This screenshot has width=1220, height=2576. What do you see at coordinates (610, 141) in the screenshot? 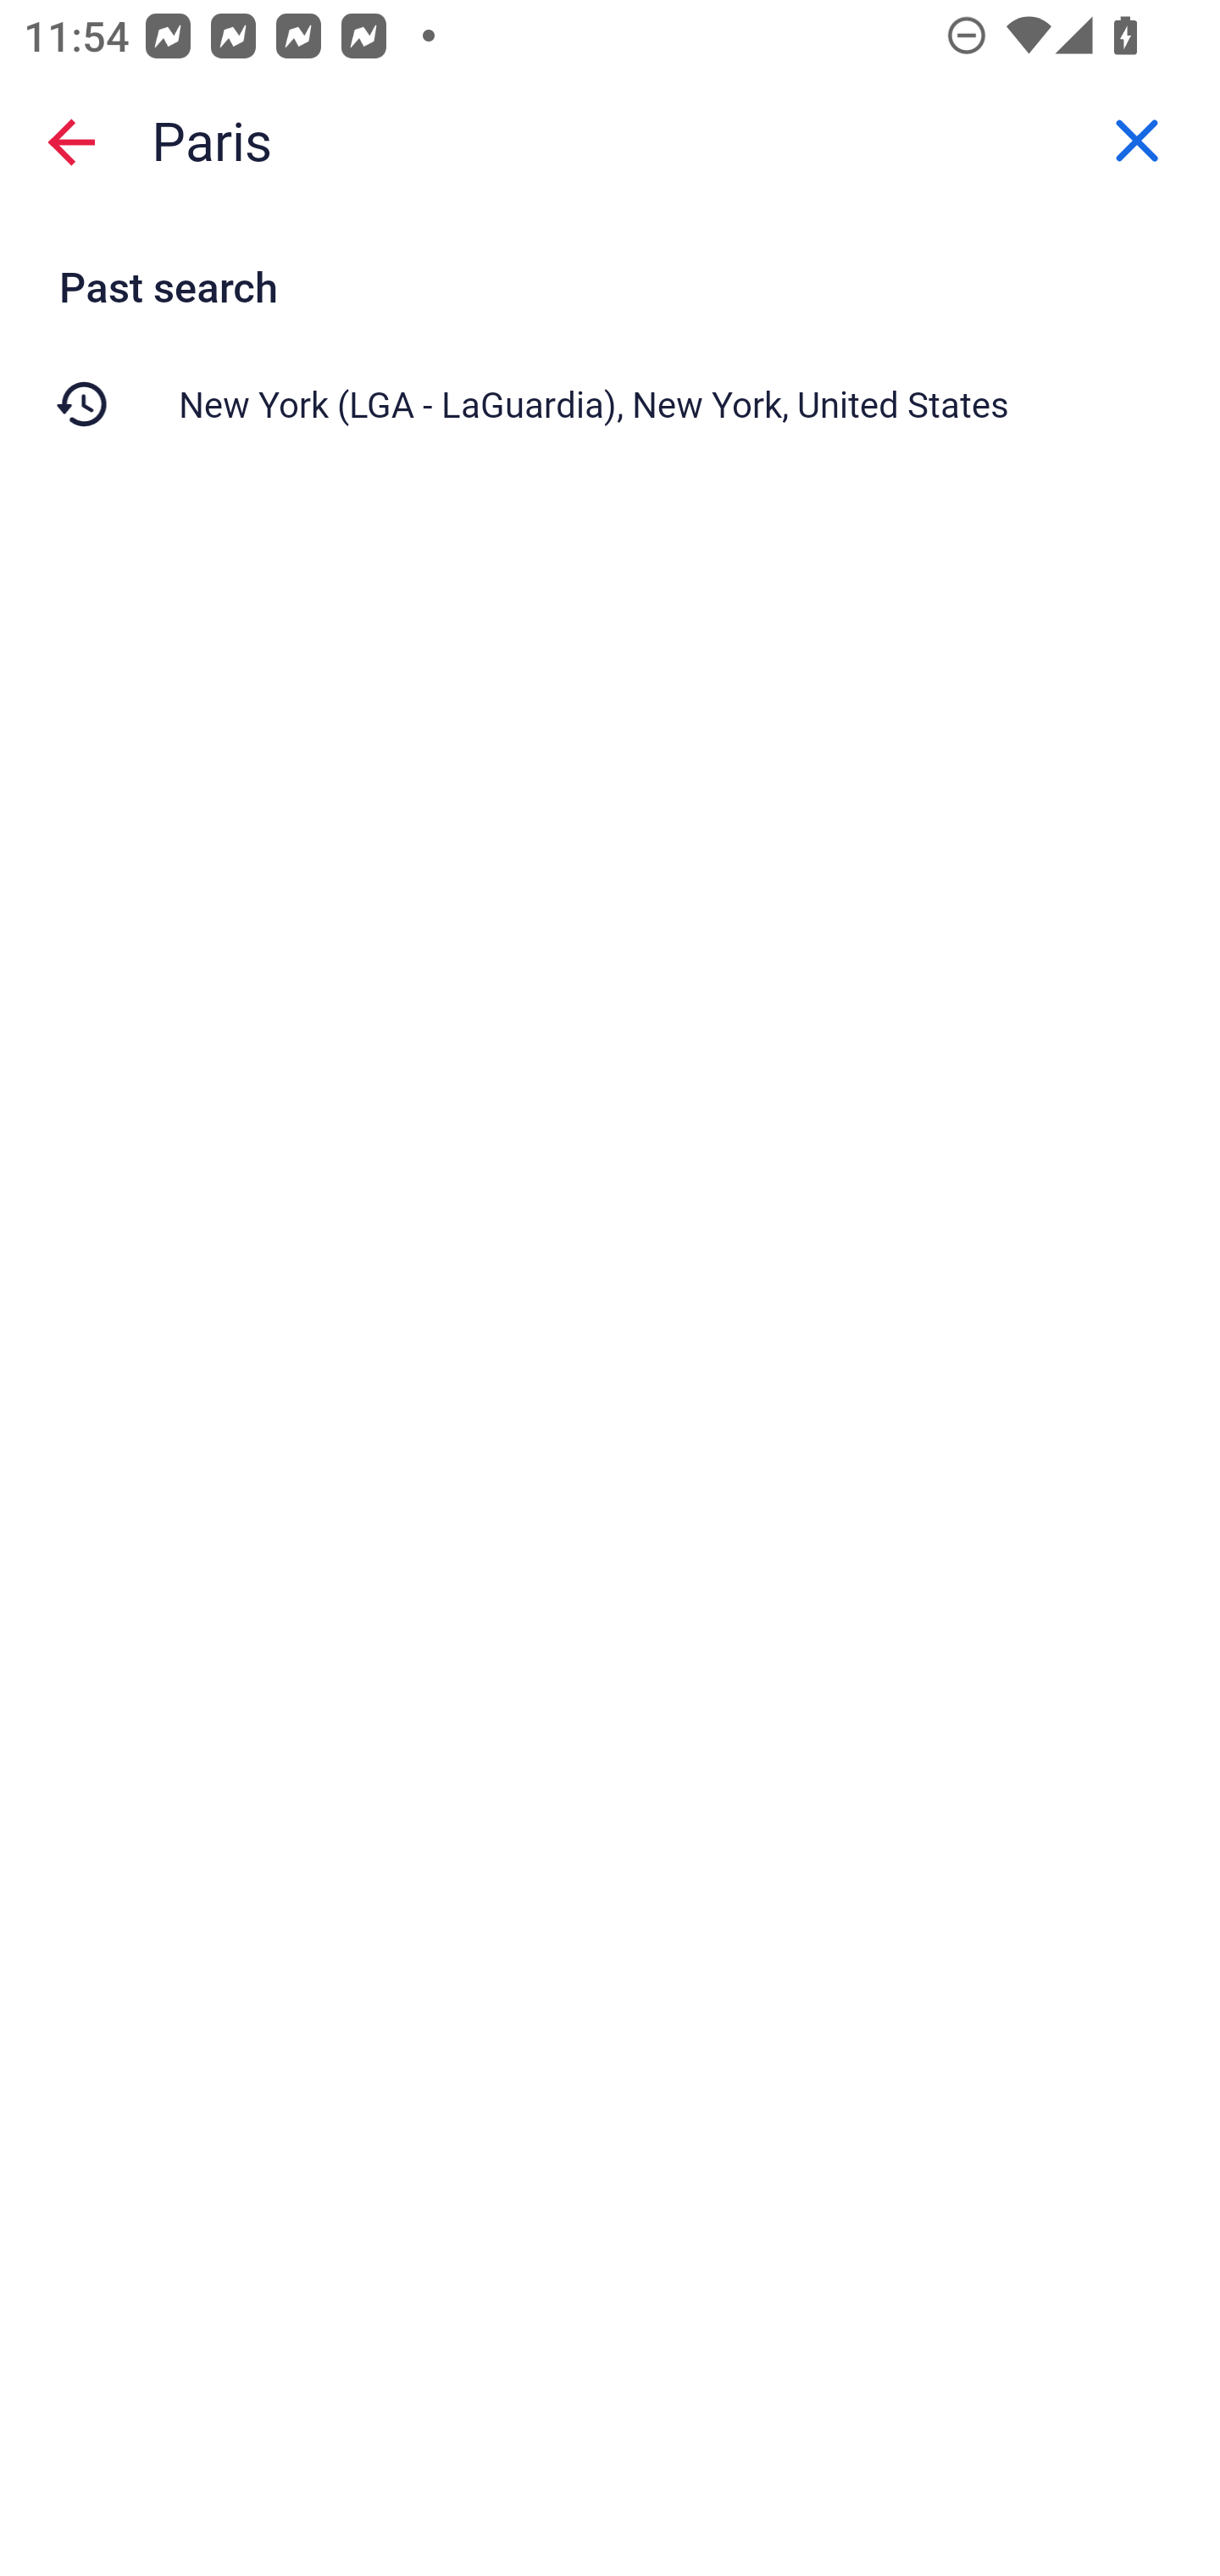
I see `Pick-up, Paris` at bounding box center [610, 141].